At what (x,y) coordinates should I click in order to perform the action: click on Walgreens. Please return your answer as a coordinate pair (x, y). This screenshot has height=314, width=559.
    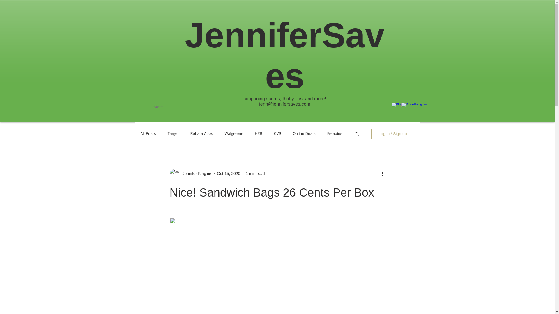
    Looking at the image, I should click on (234, 134).